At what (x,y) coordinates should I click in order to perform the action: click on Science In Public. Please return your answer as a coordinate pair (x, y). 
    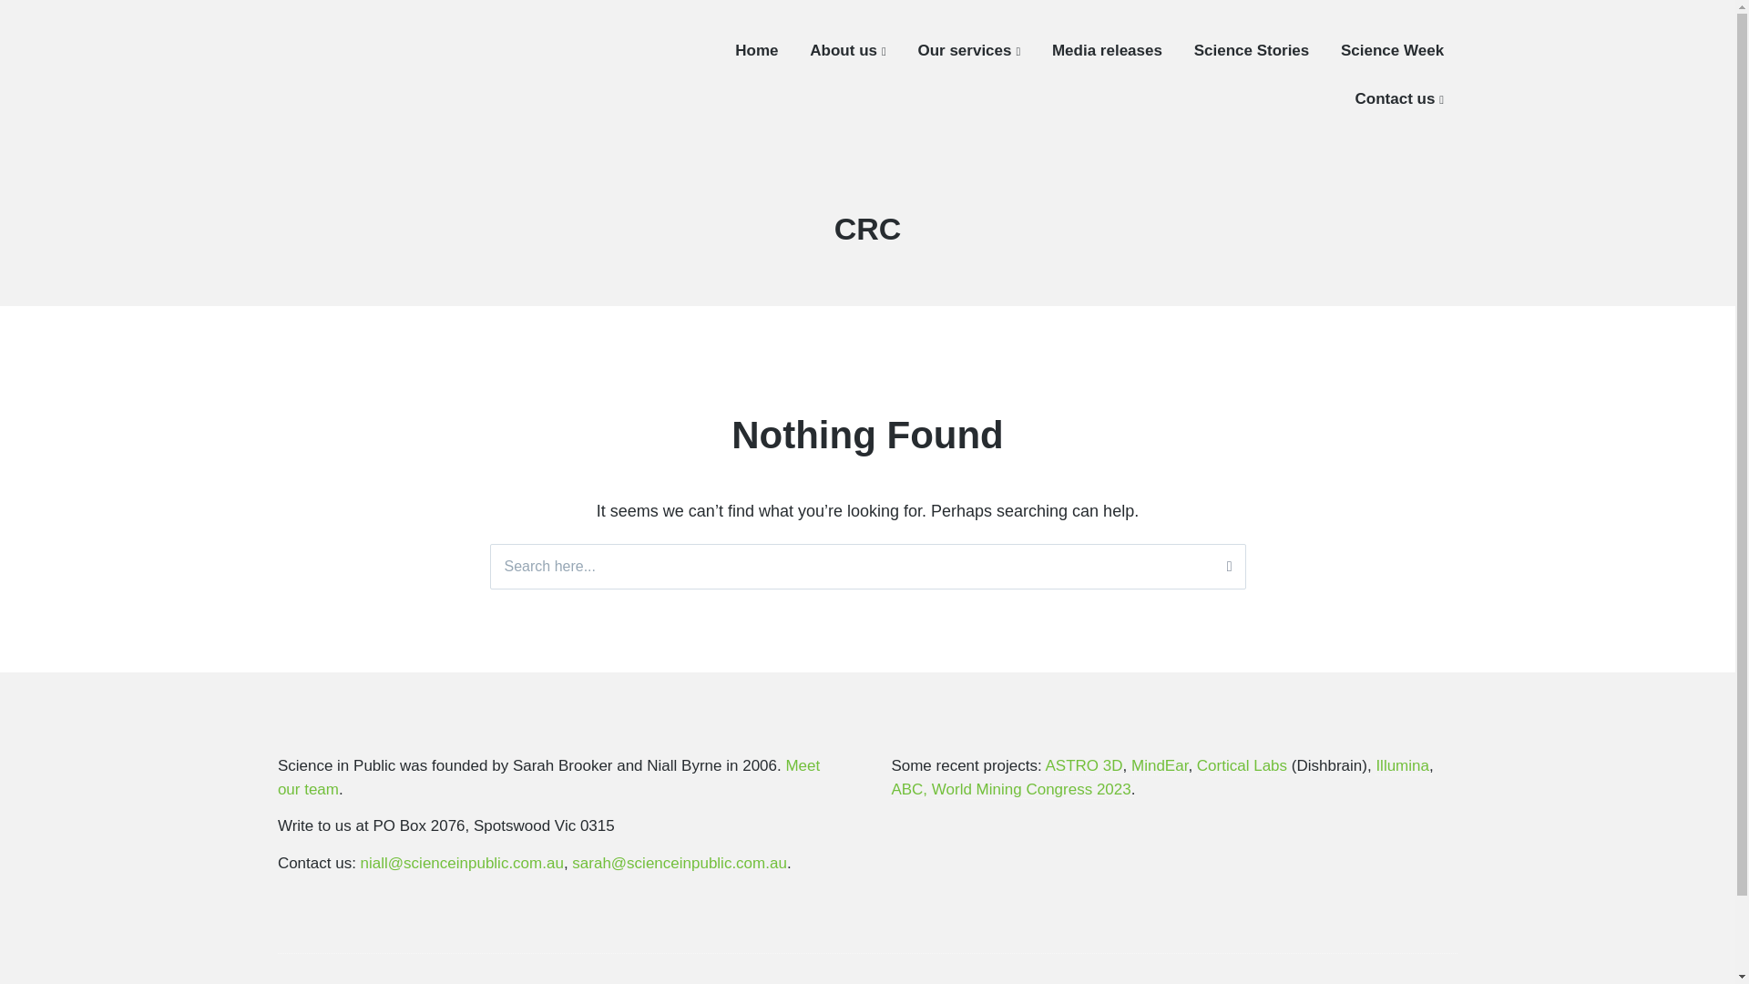
    Looking at the image, I should click on (375, 94).